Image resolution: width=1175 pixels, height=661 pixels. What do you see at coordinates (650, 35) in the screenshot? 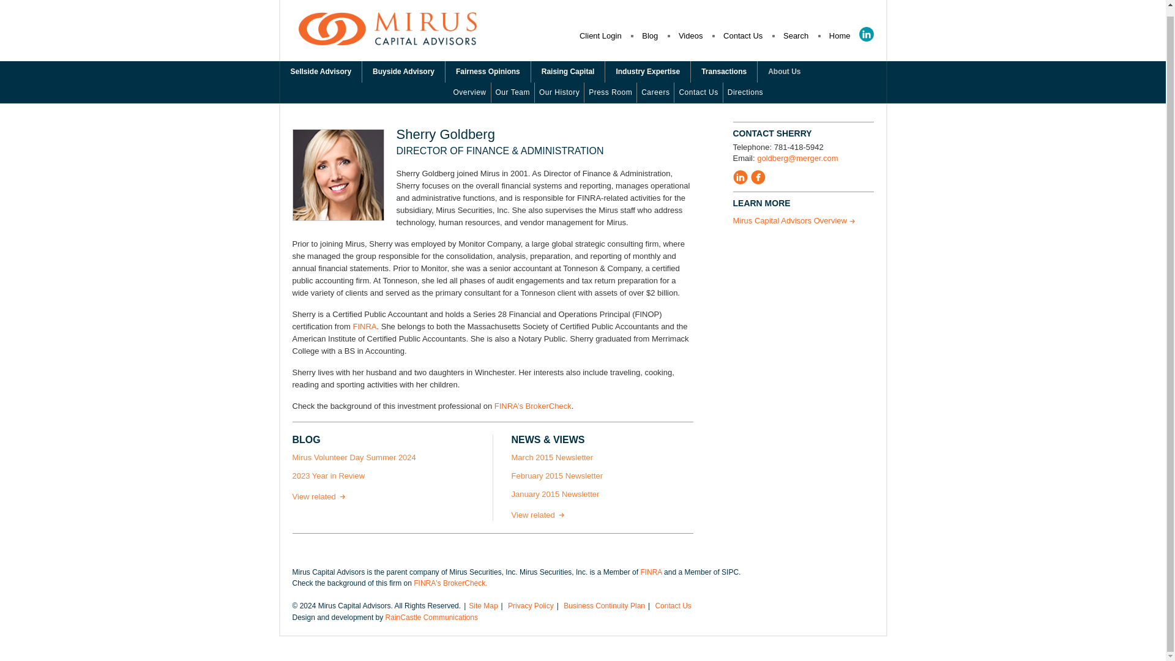
I see `Blog` at bounding box center [650, 35].